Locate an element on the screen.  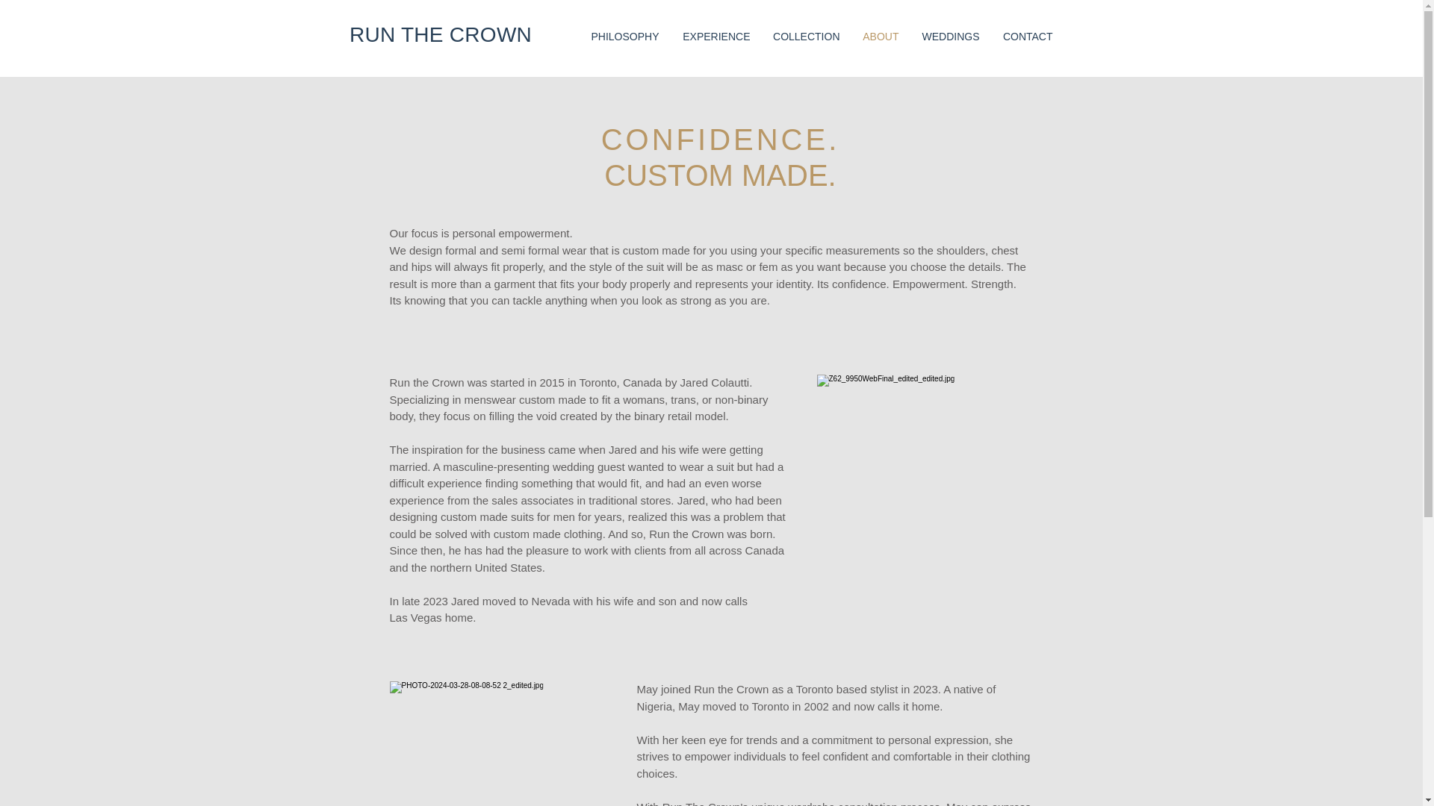
RUN THE CROWN is located at coordinates (441, 34).